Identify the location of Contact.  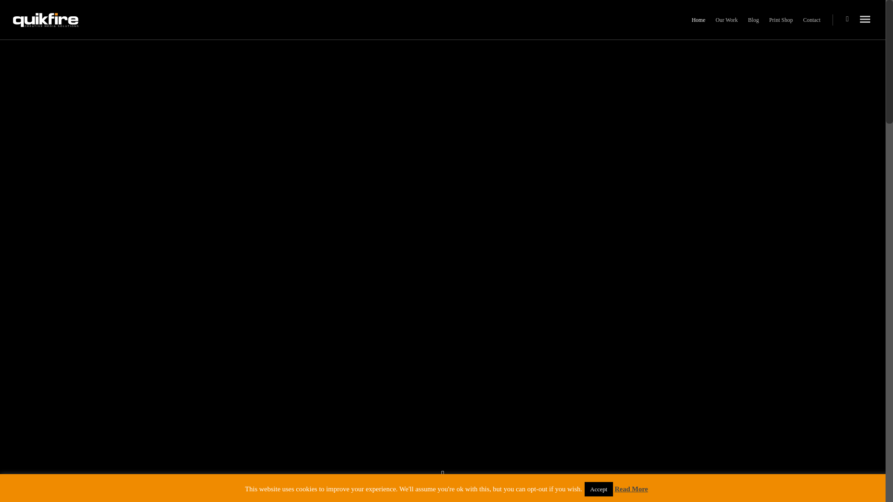
(812, 26).